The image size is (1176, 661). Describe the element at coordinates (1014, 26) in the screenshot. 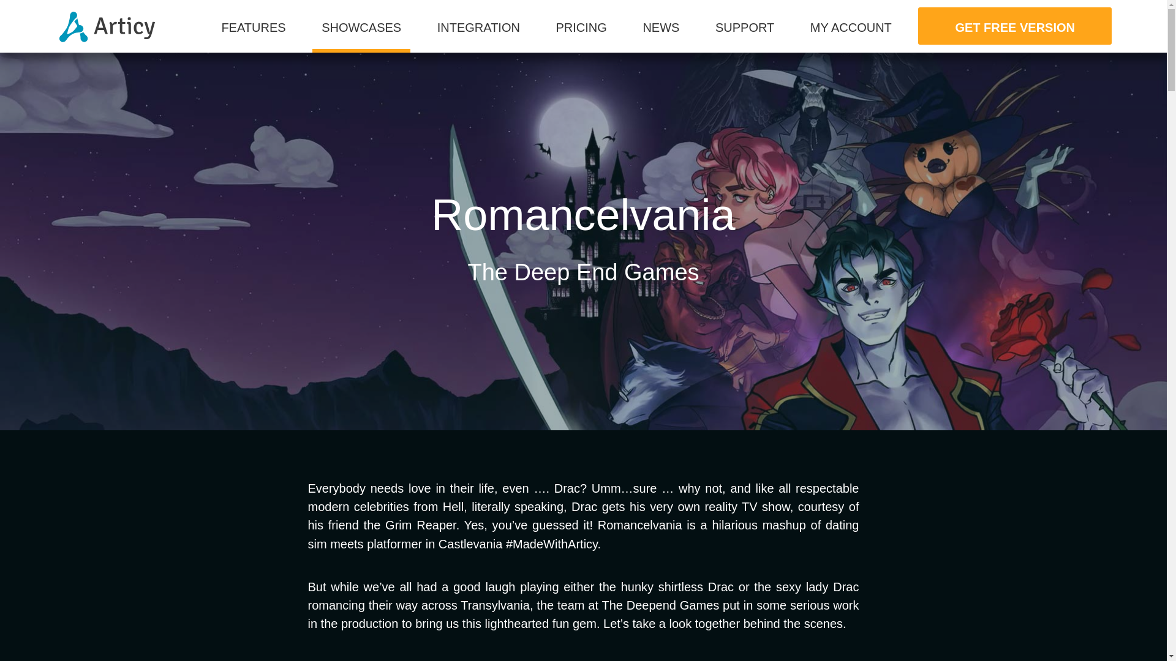

I see `GET FREE VERSION` at that location.